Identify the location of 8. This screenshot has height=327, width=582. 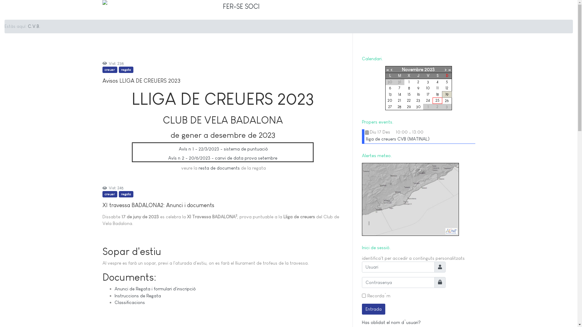
(409, 88).